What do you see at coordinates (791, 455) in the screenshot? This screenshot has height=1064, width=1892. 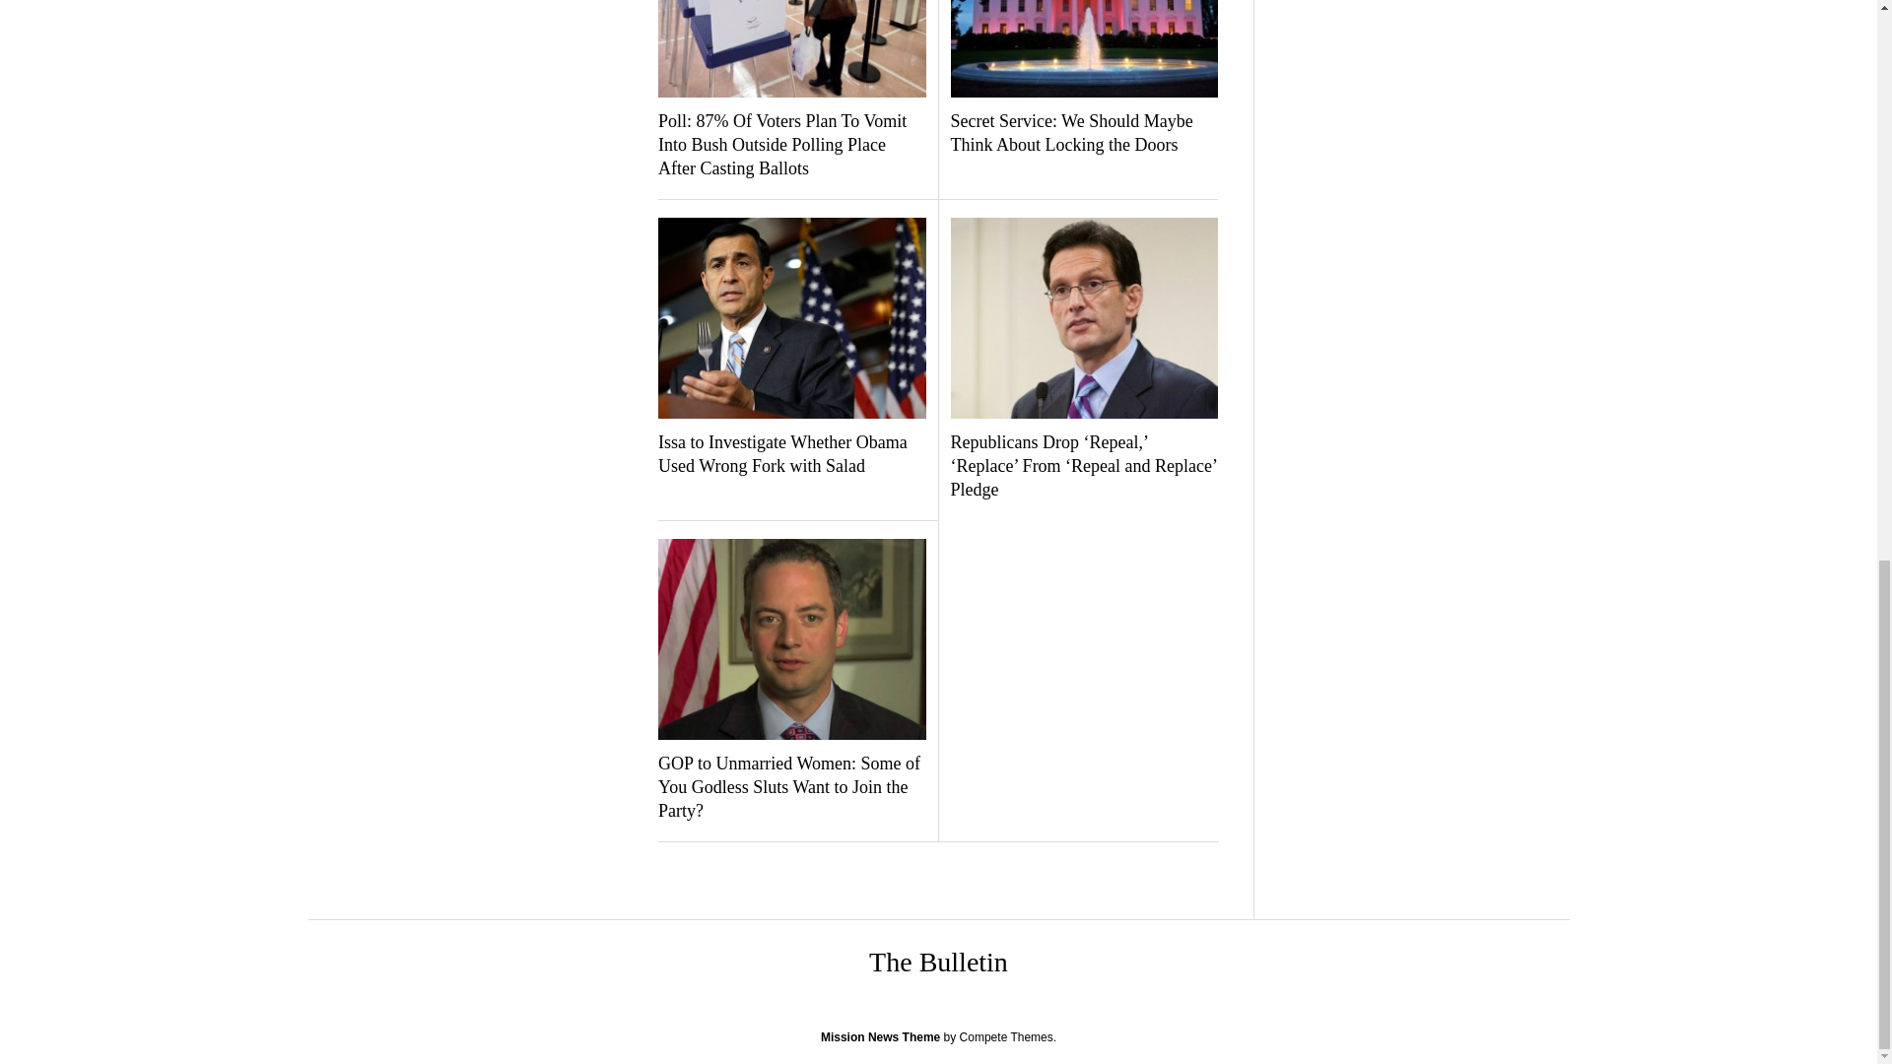 I see `Issa to Investigate Whether Obama Used Wrong Fork with Salad` at bounding box center [791, 455].